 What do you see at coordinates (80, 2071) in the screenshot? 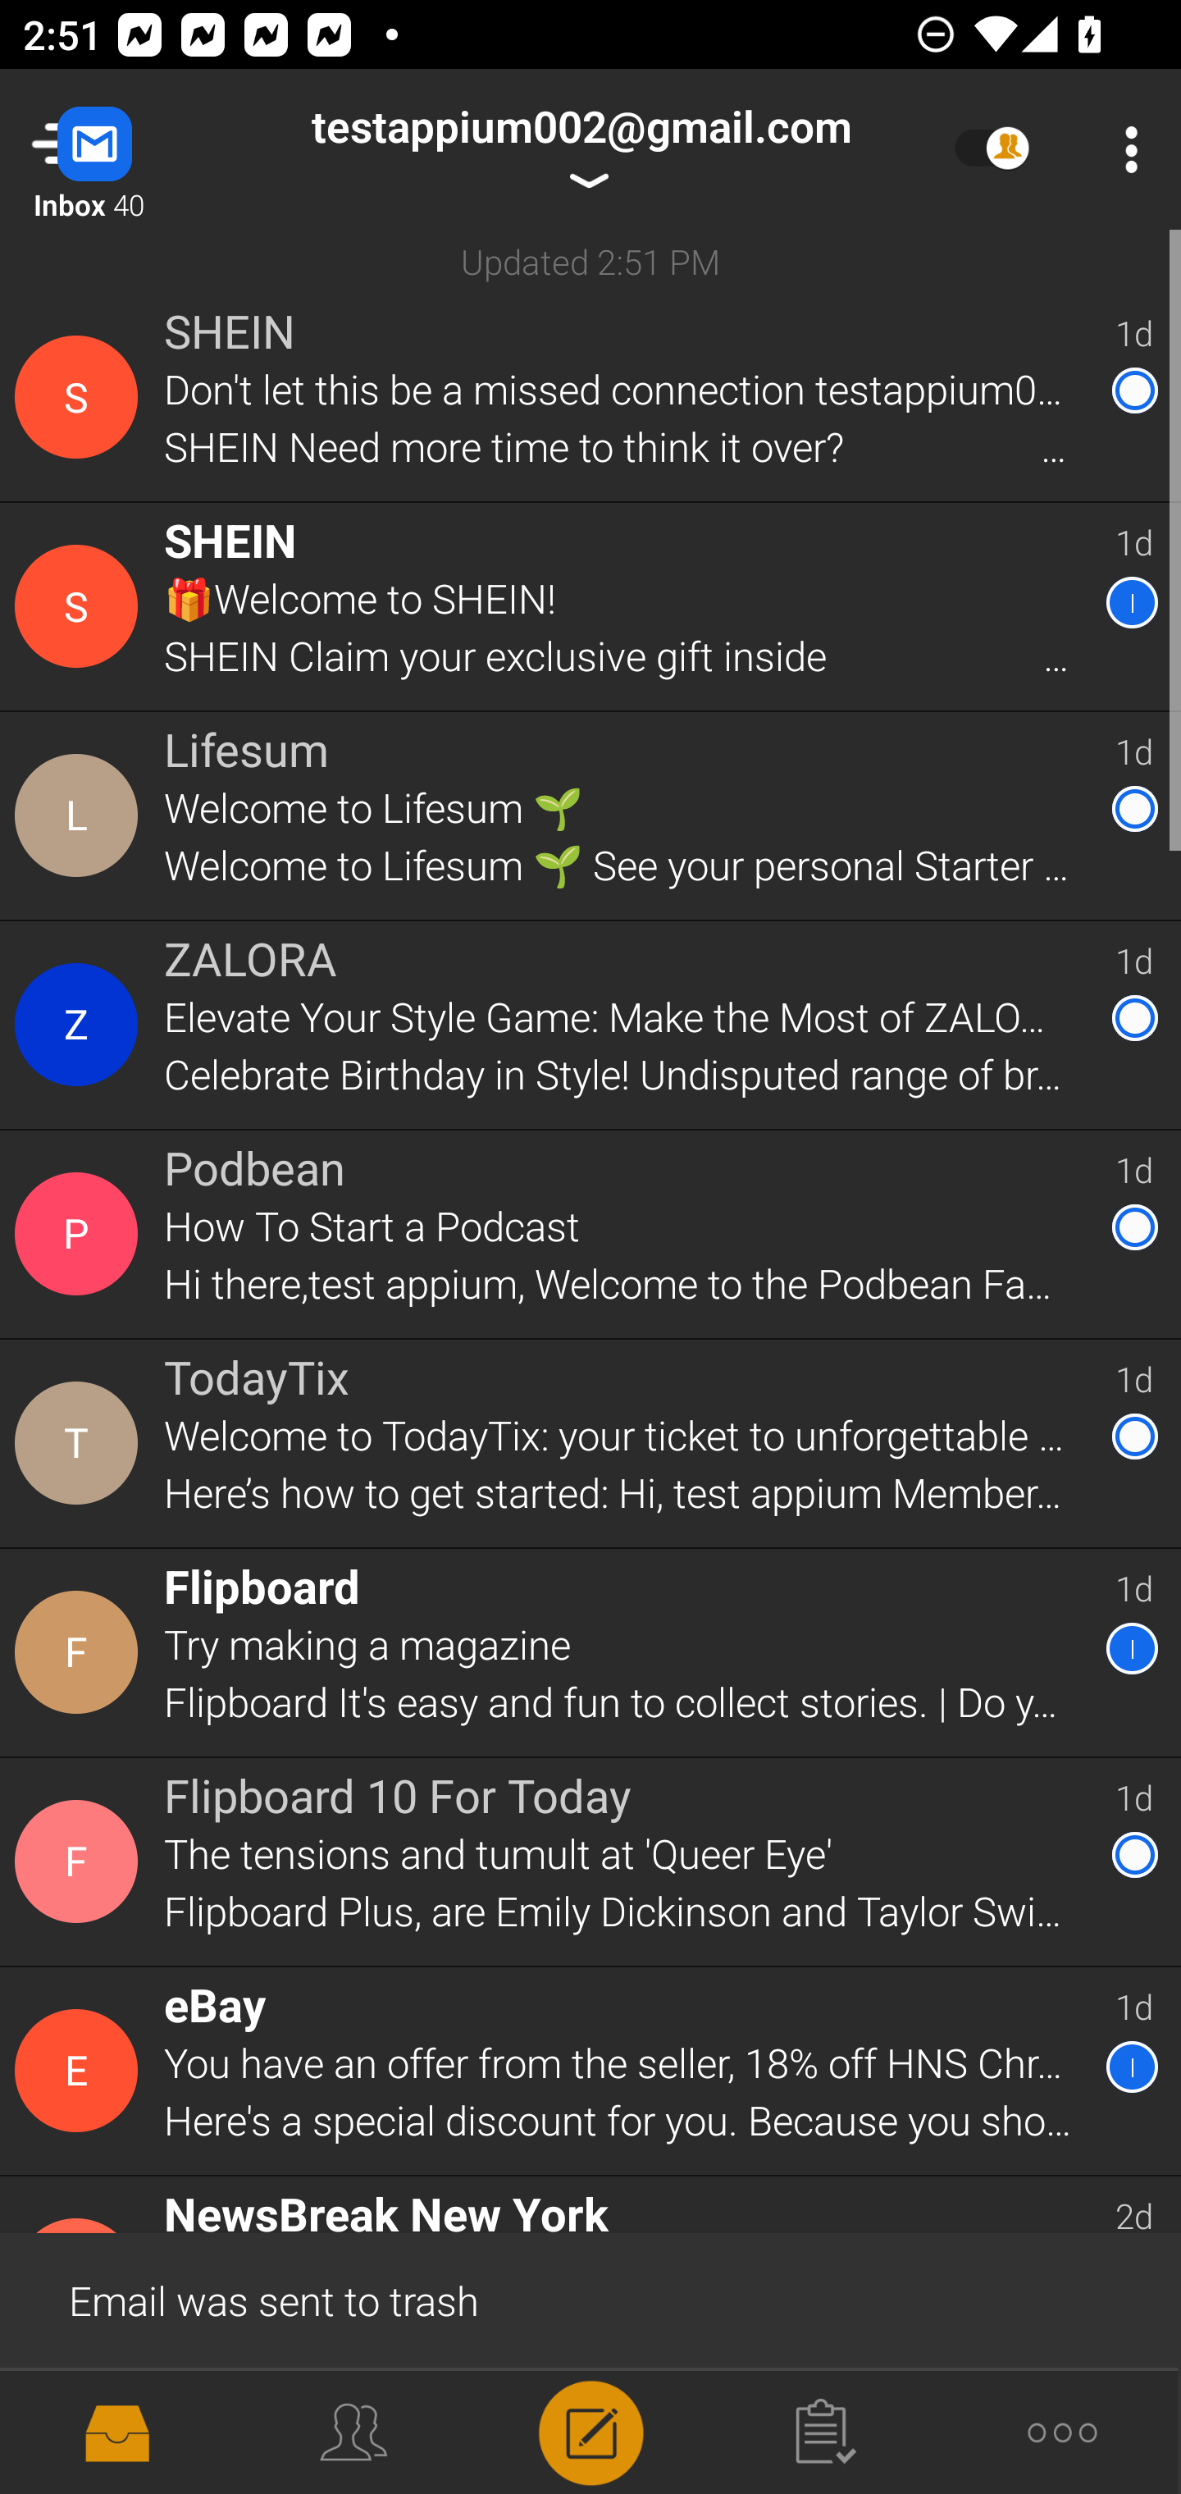
I see `Contact Details` at bounding box center [80, 2071].